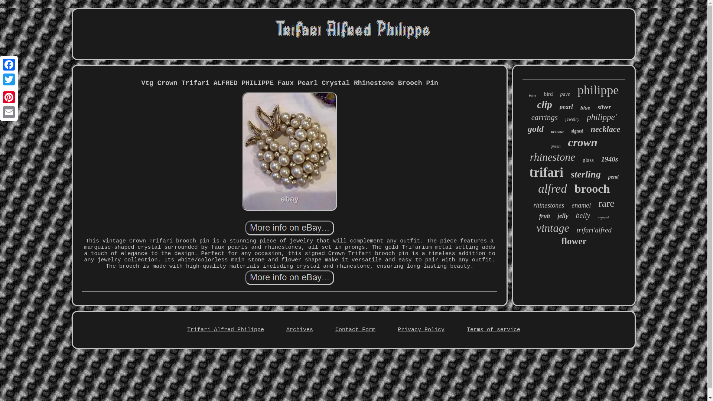 This screenshot has width=713, height=401. I want to click on bracelet, so click(557, 131).